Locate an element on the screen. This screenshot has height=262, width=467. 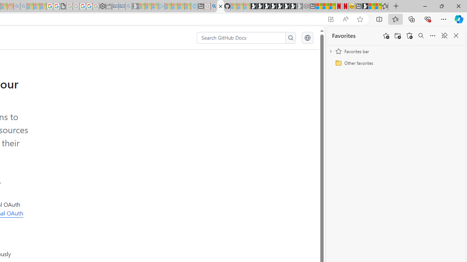
App available. Install GitHub Docs is located at coordinates (331, 19).